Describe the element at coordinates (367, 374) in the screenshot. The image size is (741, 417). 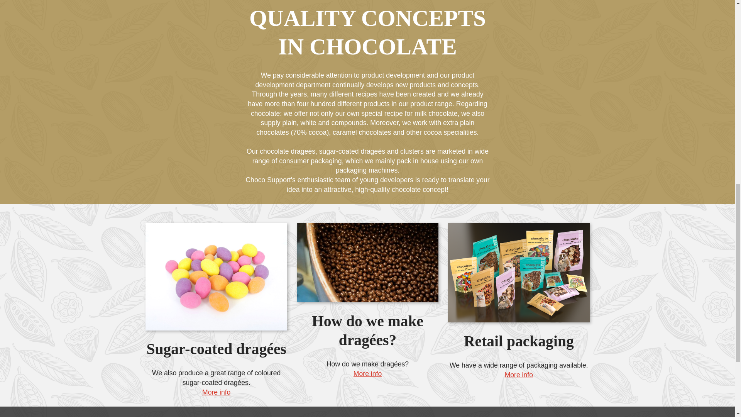
I see `More info` at that location.